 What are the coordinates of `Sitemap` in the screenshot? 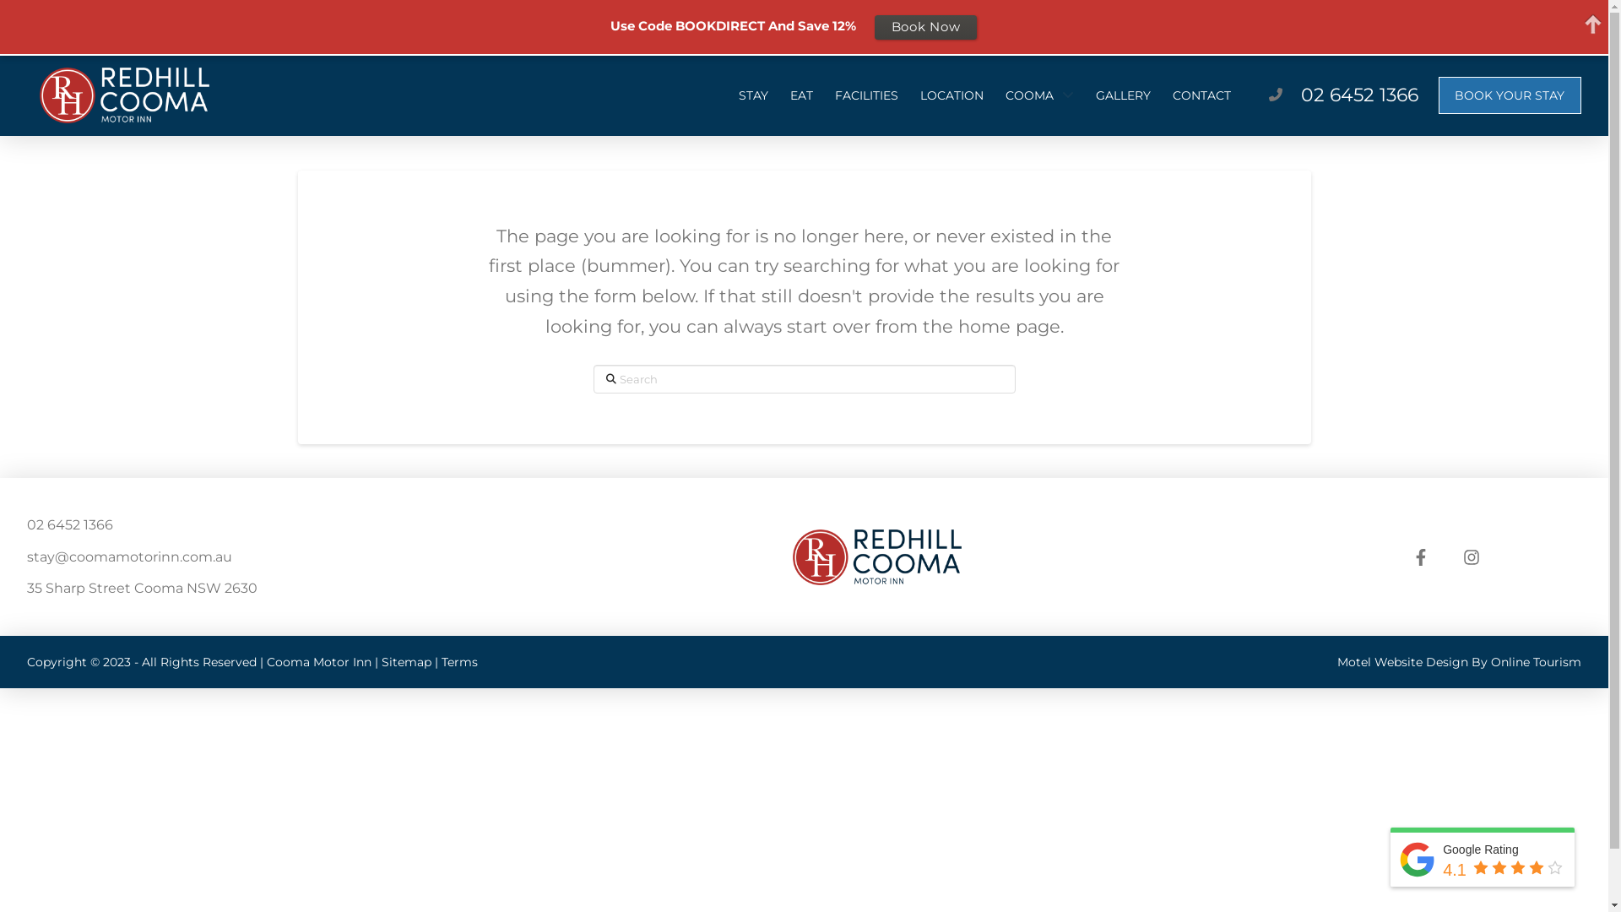 It's located at (407, 662).